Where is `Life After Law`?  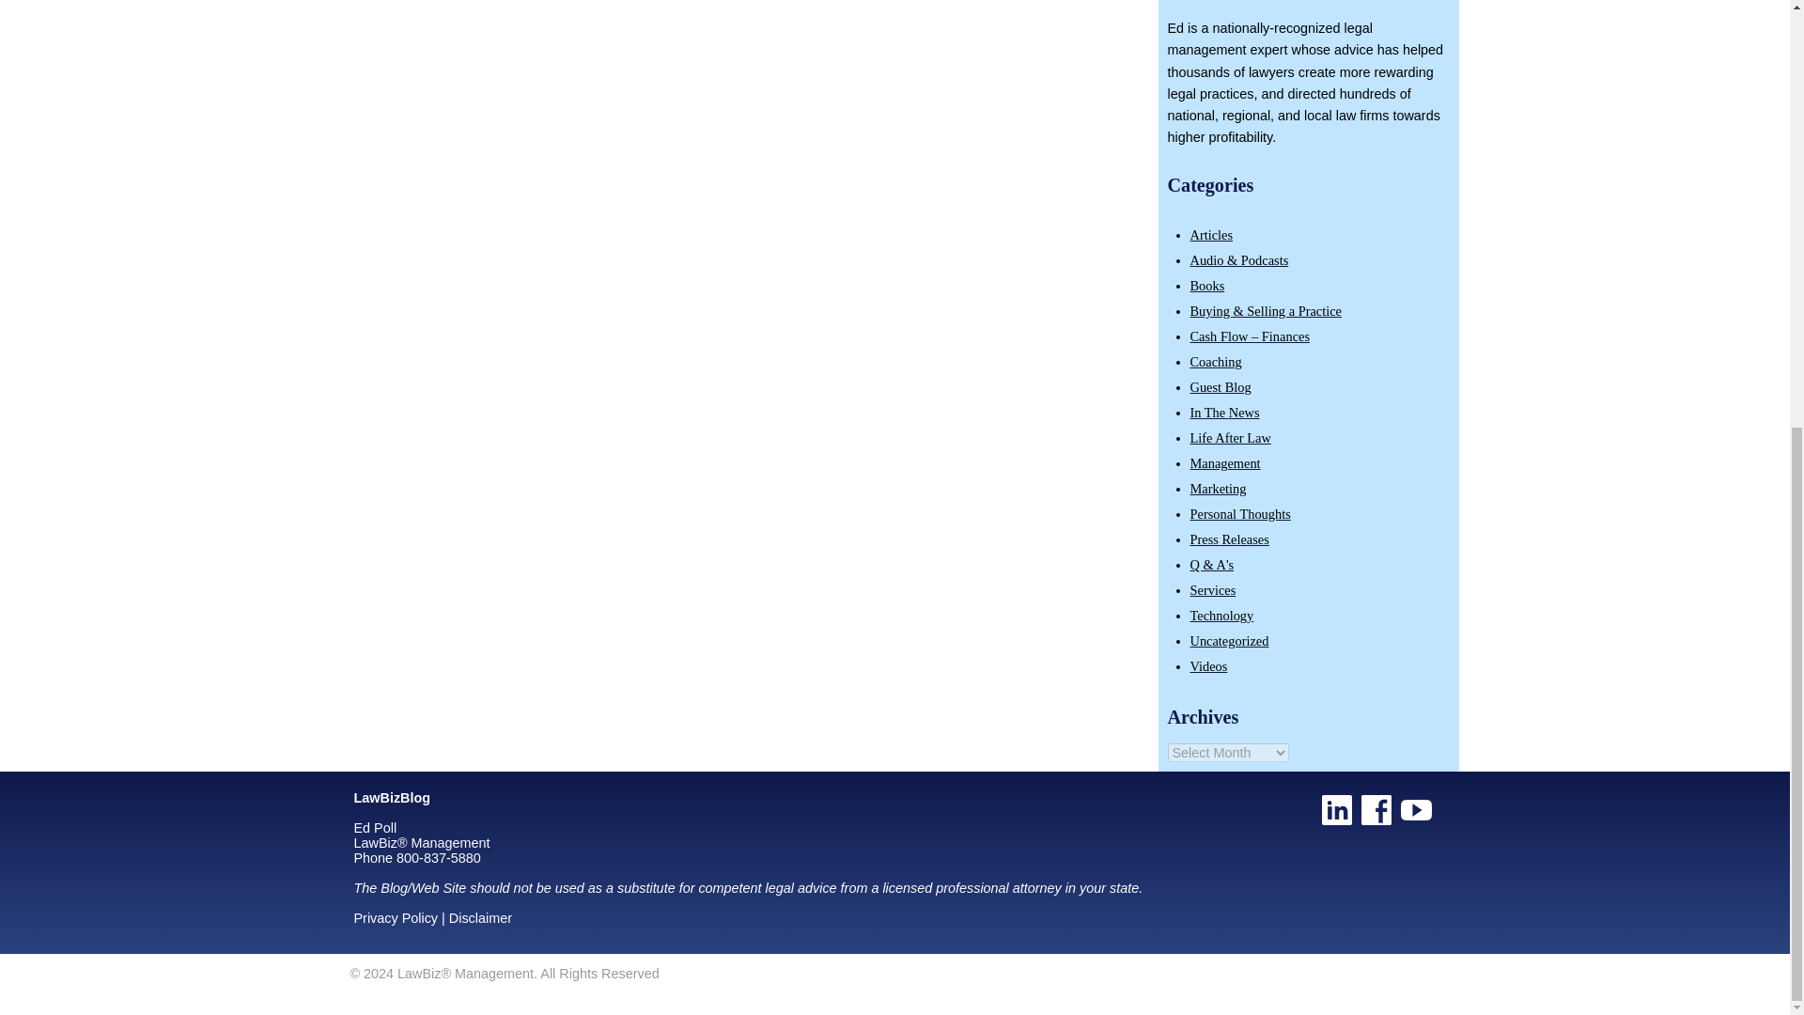 Life After Law is located at coordinates (1229, 438).